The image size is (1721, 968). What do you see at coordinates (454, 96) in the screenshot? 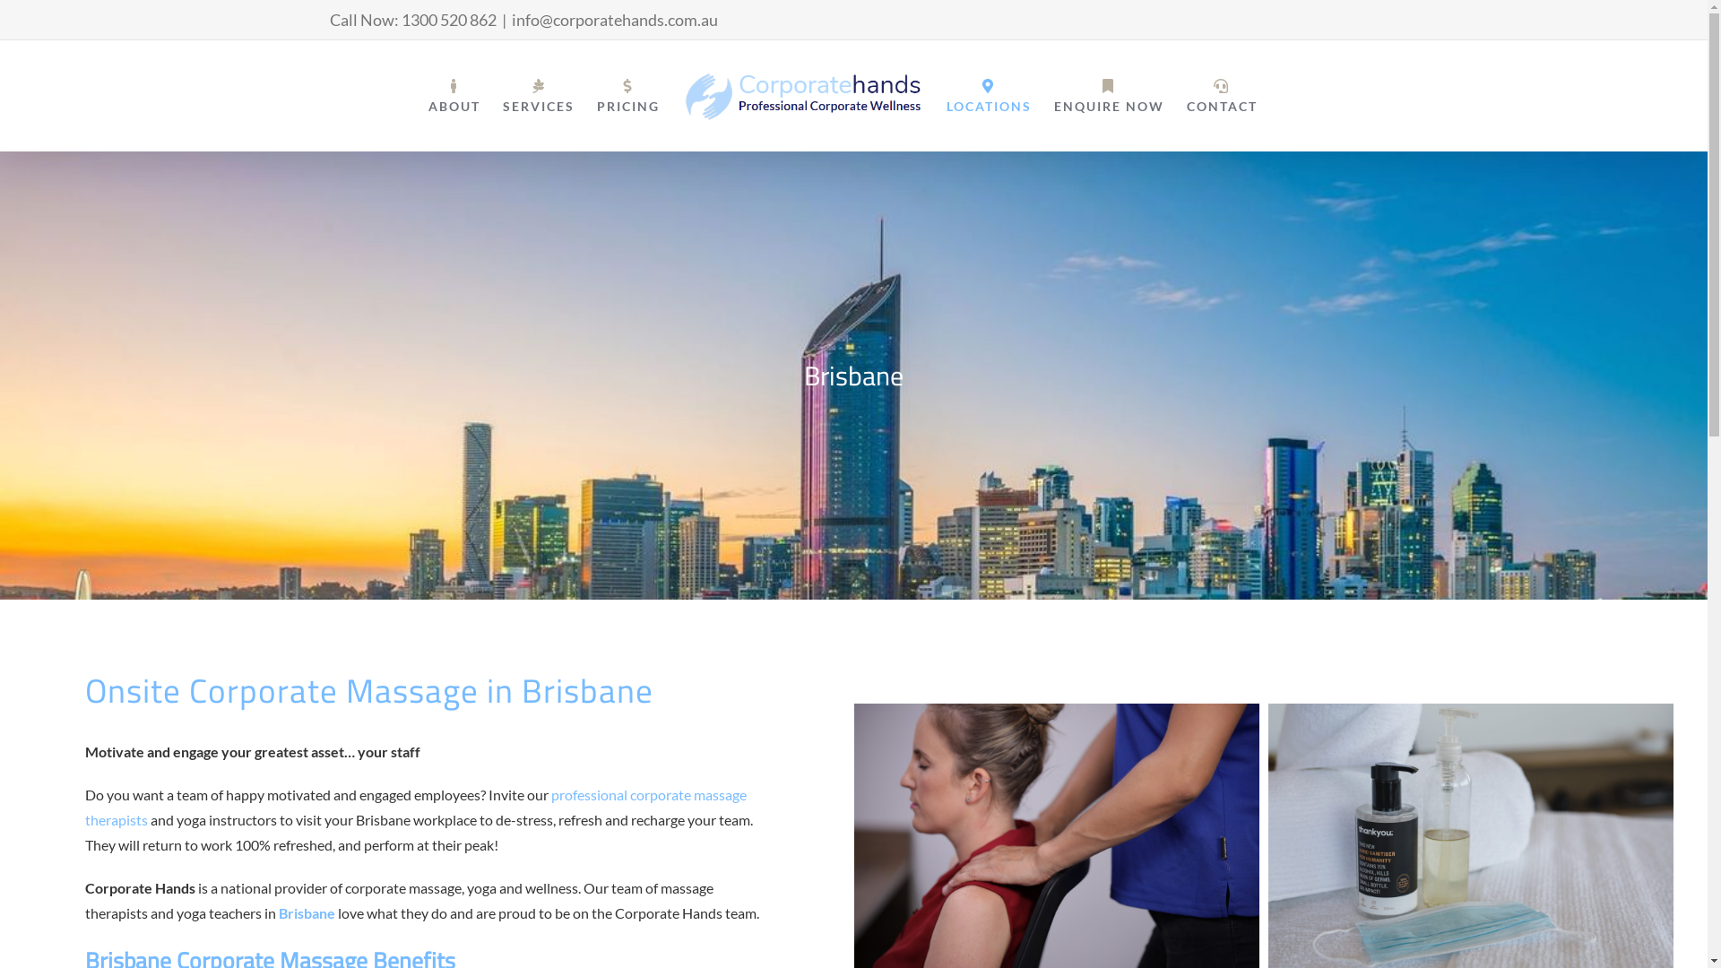
I see `ABOUT` at bounding box center [454, 96].